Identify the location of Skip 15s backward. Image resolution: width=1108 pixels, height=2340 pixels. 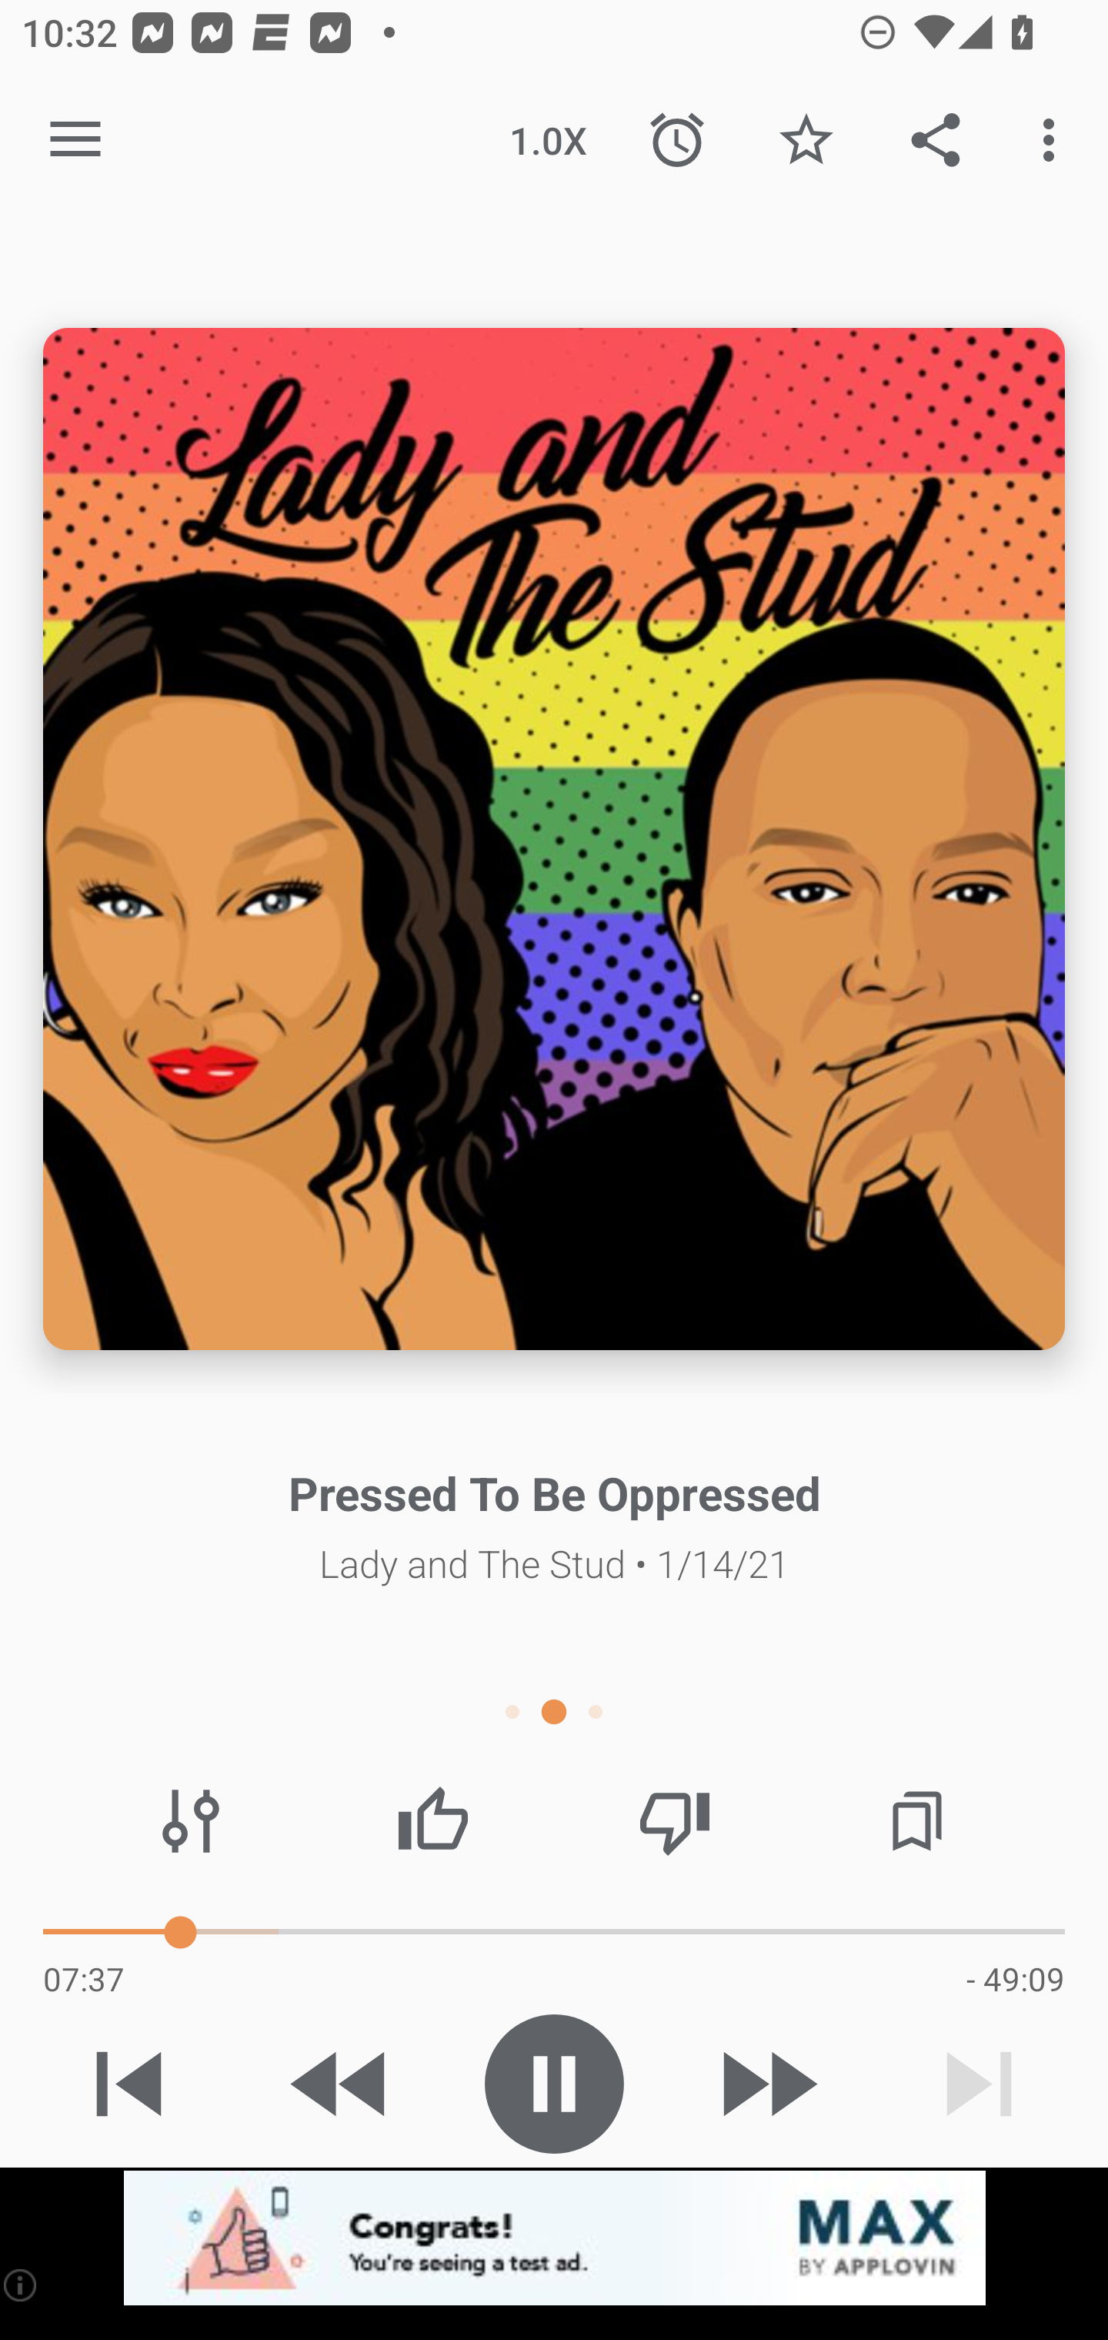
(341, 2084).